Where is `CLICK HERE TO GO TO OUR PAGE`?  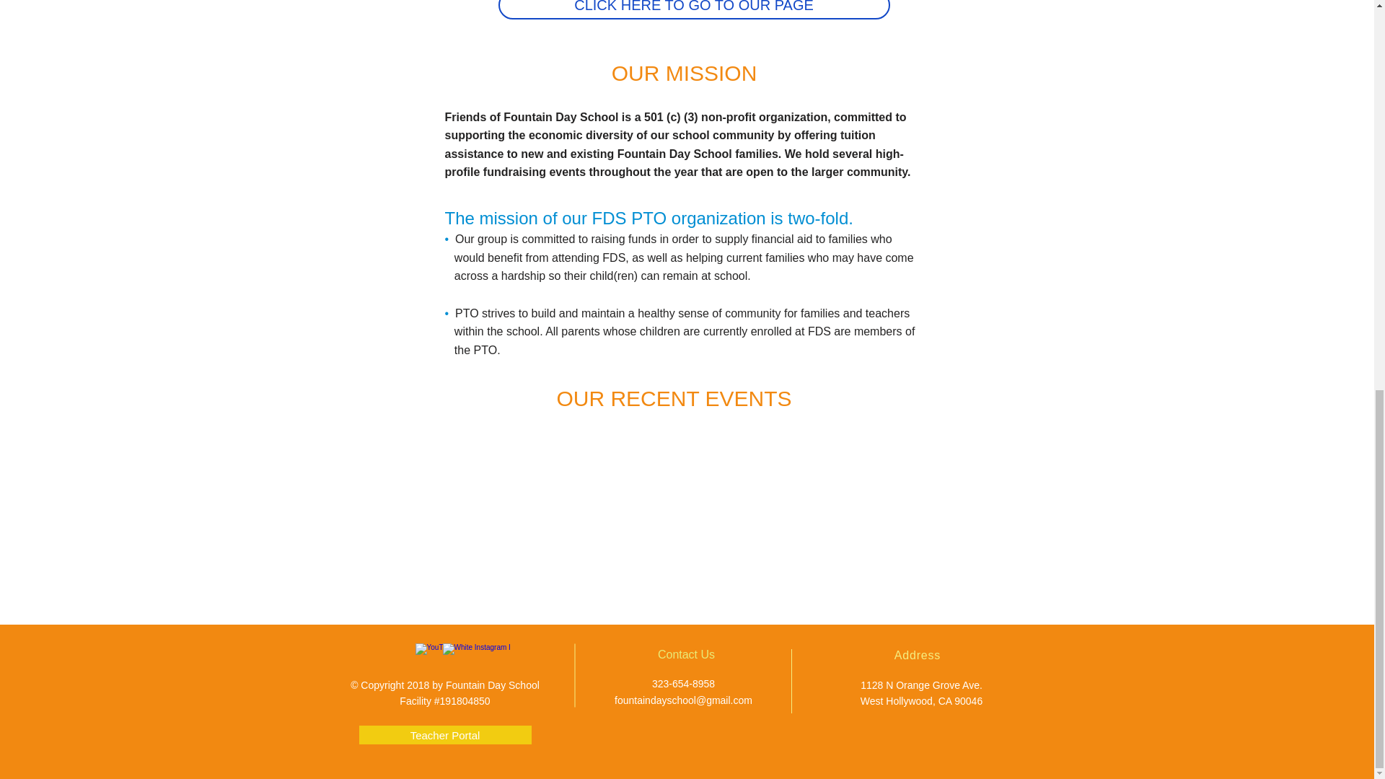 CLICK HERE TO GO TO OUR PAGE is located at coordinates (692, 10).